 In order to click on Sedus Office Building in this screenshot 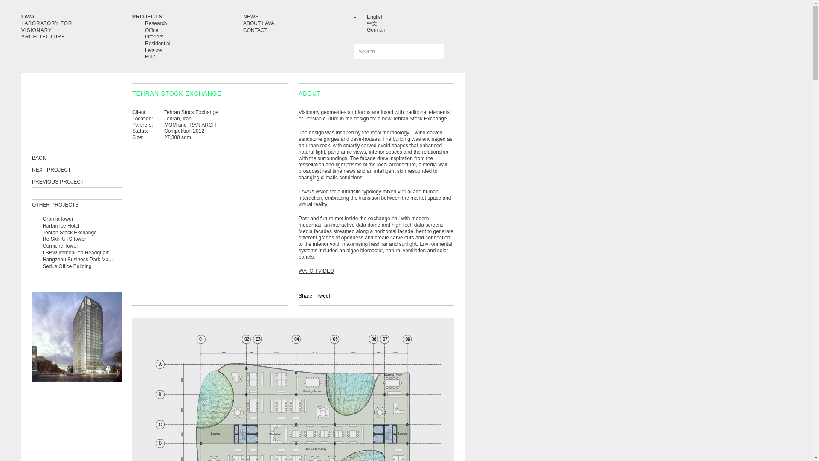, I will do `click(67, 266)`.